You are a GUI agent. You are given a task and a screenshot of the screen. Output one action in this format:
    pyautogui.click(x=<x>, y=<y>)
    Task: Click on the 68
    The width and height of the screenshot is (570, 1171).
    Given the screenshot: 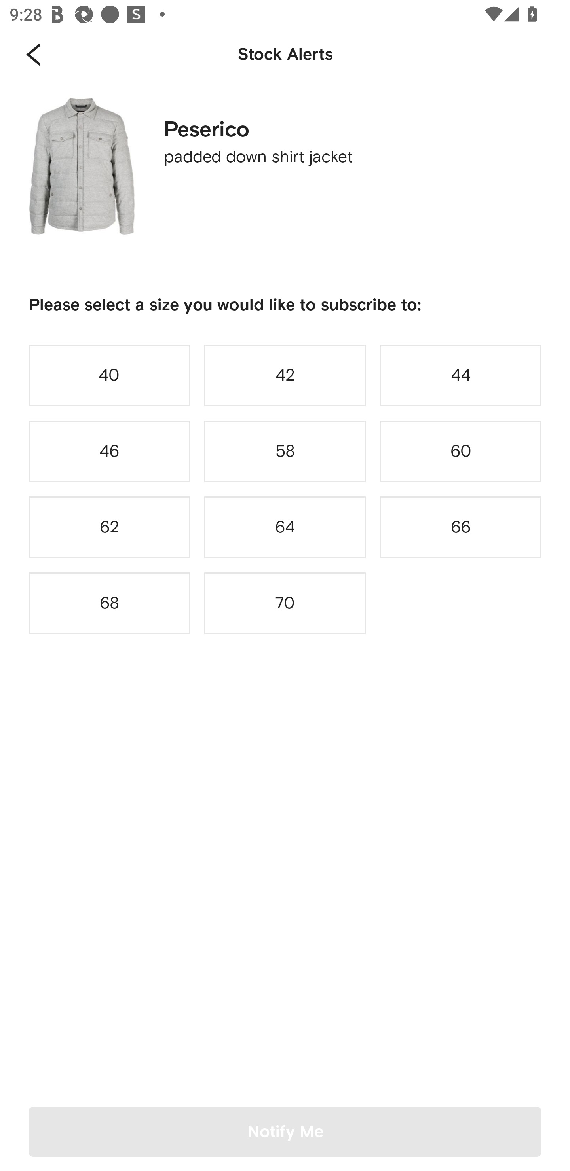 What is the action you would take?
    pyautogui.click(x=109, y=604)
    